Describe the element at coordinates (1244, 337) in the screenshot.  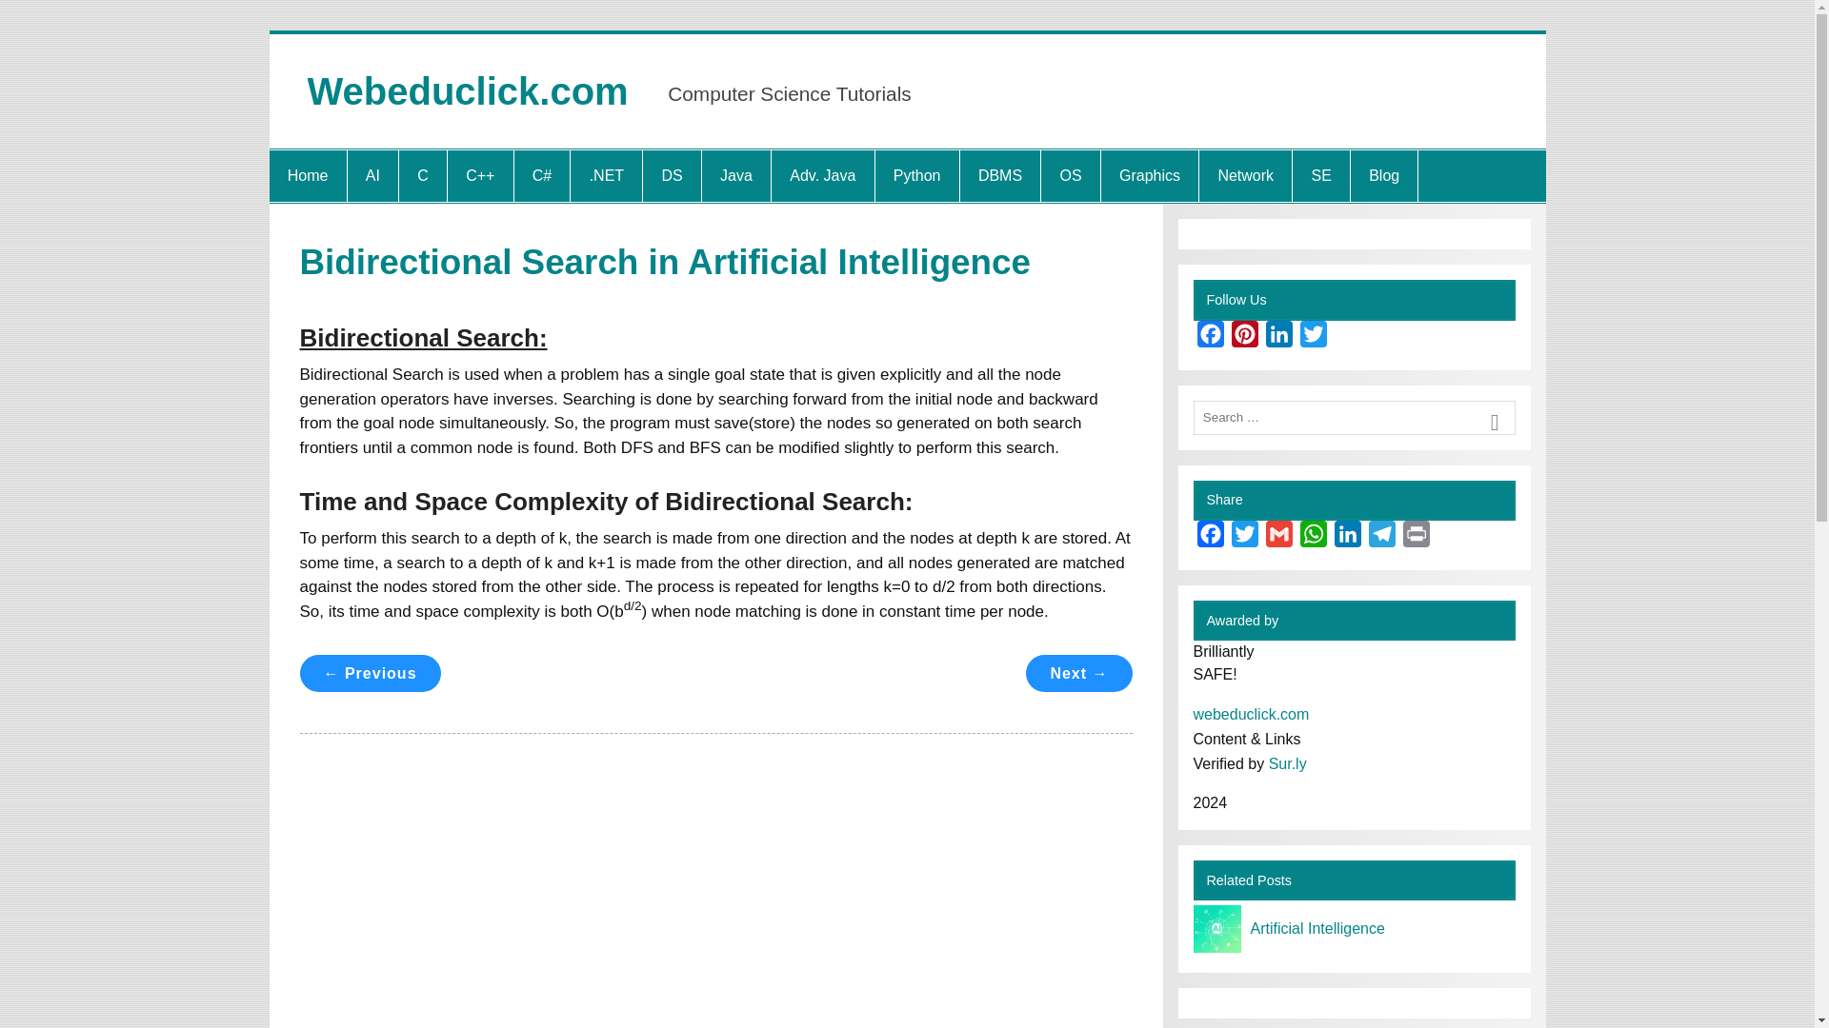
I see `Pinterest` at that location.